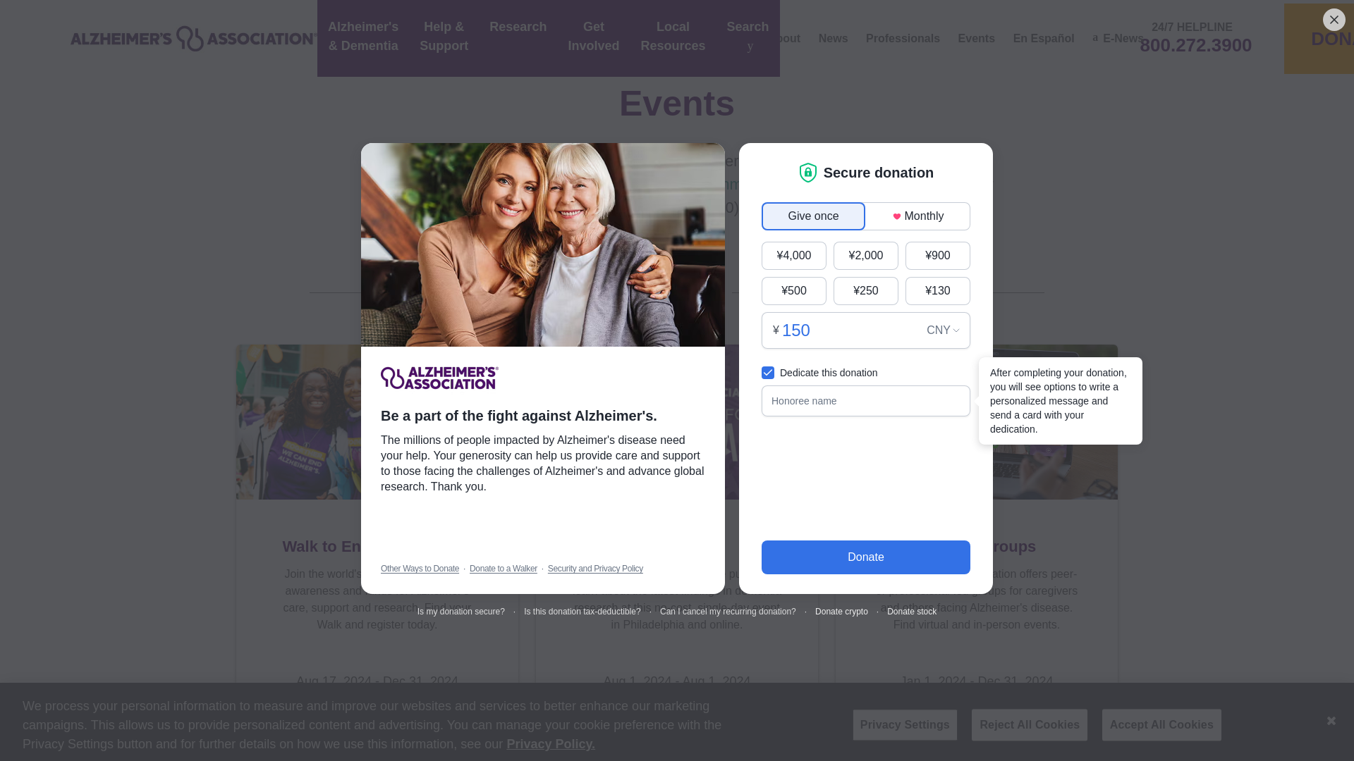  I want to click on 800.272.3900, so click(1192, 44).